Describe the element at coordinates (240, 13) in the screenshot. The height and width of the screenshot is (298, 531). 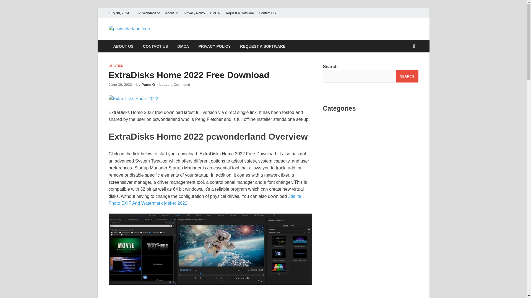
I see `Request a Software` at that location.